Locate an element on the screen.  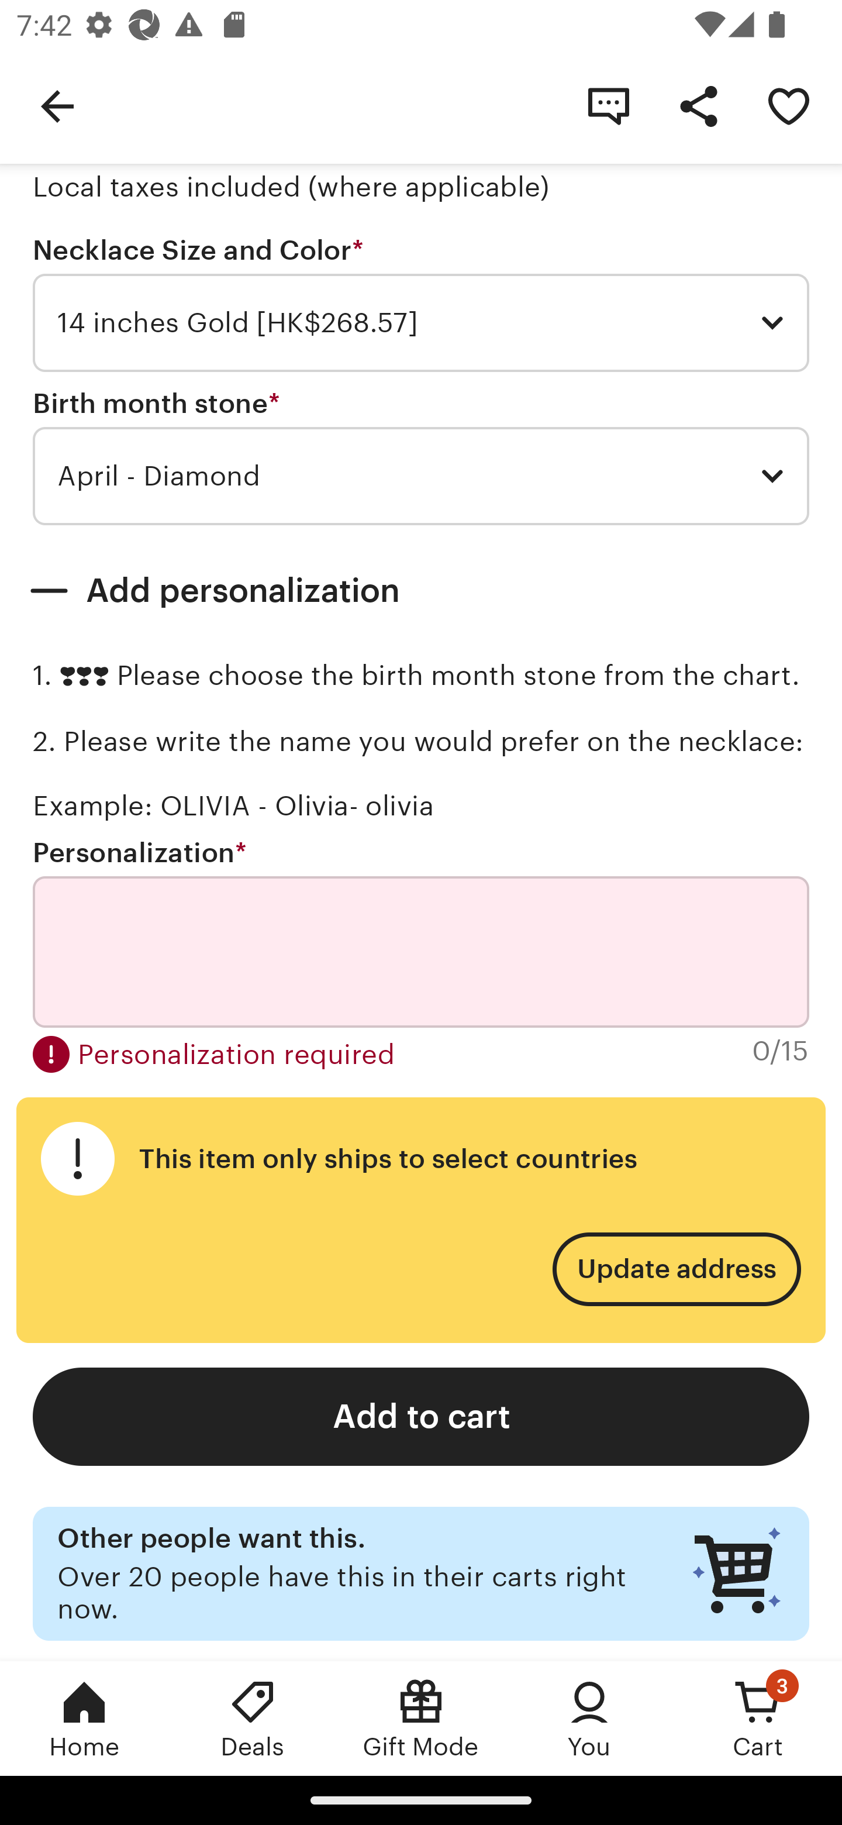
You is located at coordinates (589, 1718).